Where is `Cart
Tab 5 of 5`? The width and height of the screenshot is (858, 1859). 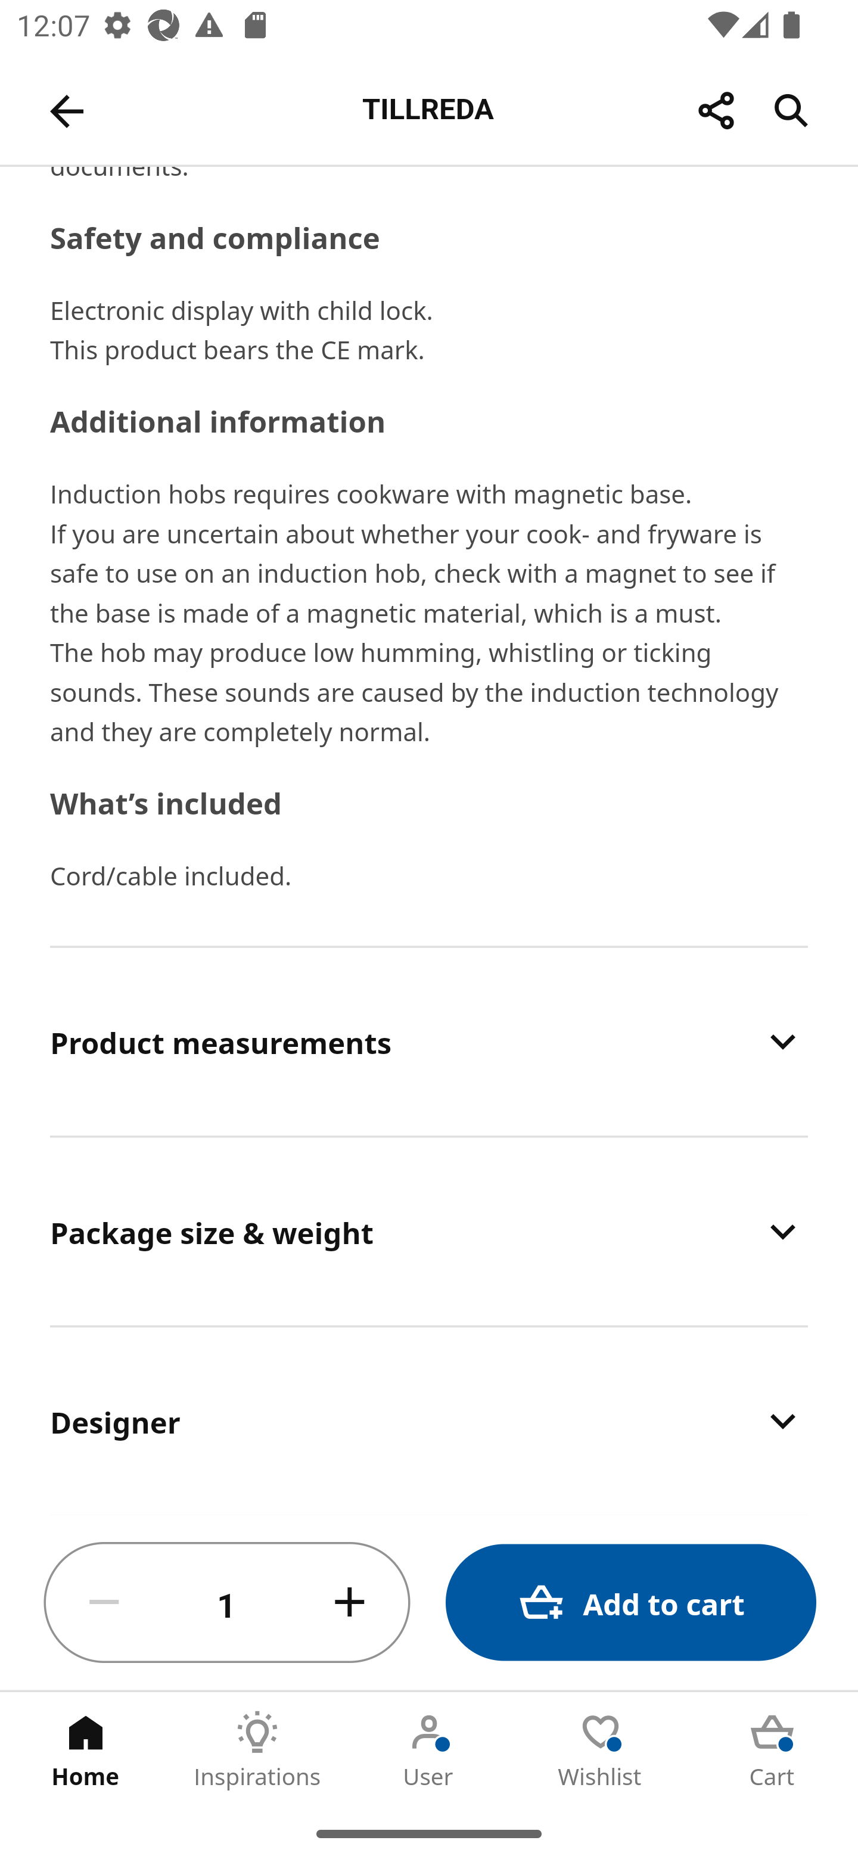
Cart
Tab 5 of 5 is located at coordinates (772, 1750).